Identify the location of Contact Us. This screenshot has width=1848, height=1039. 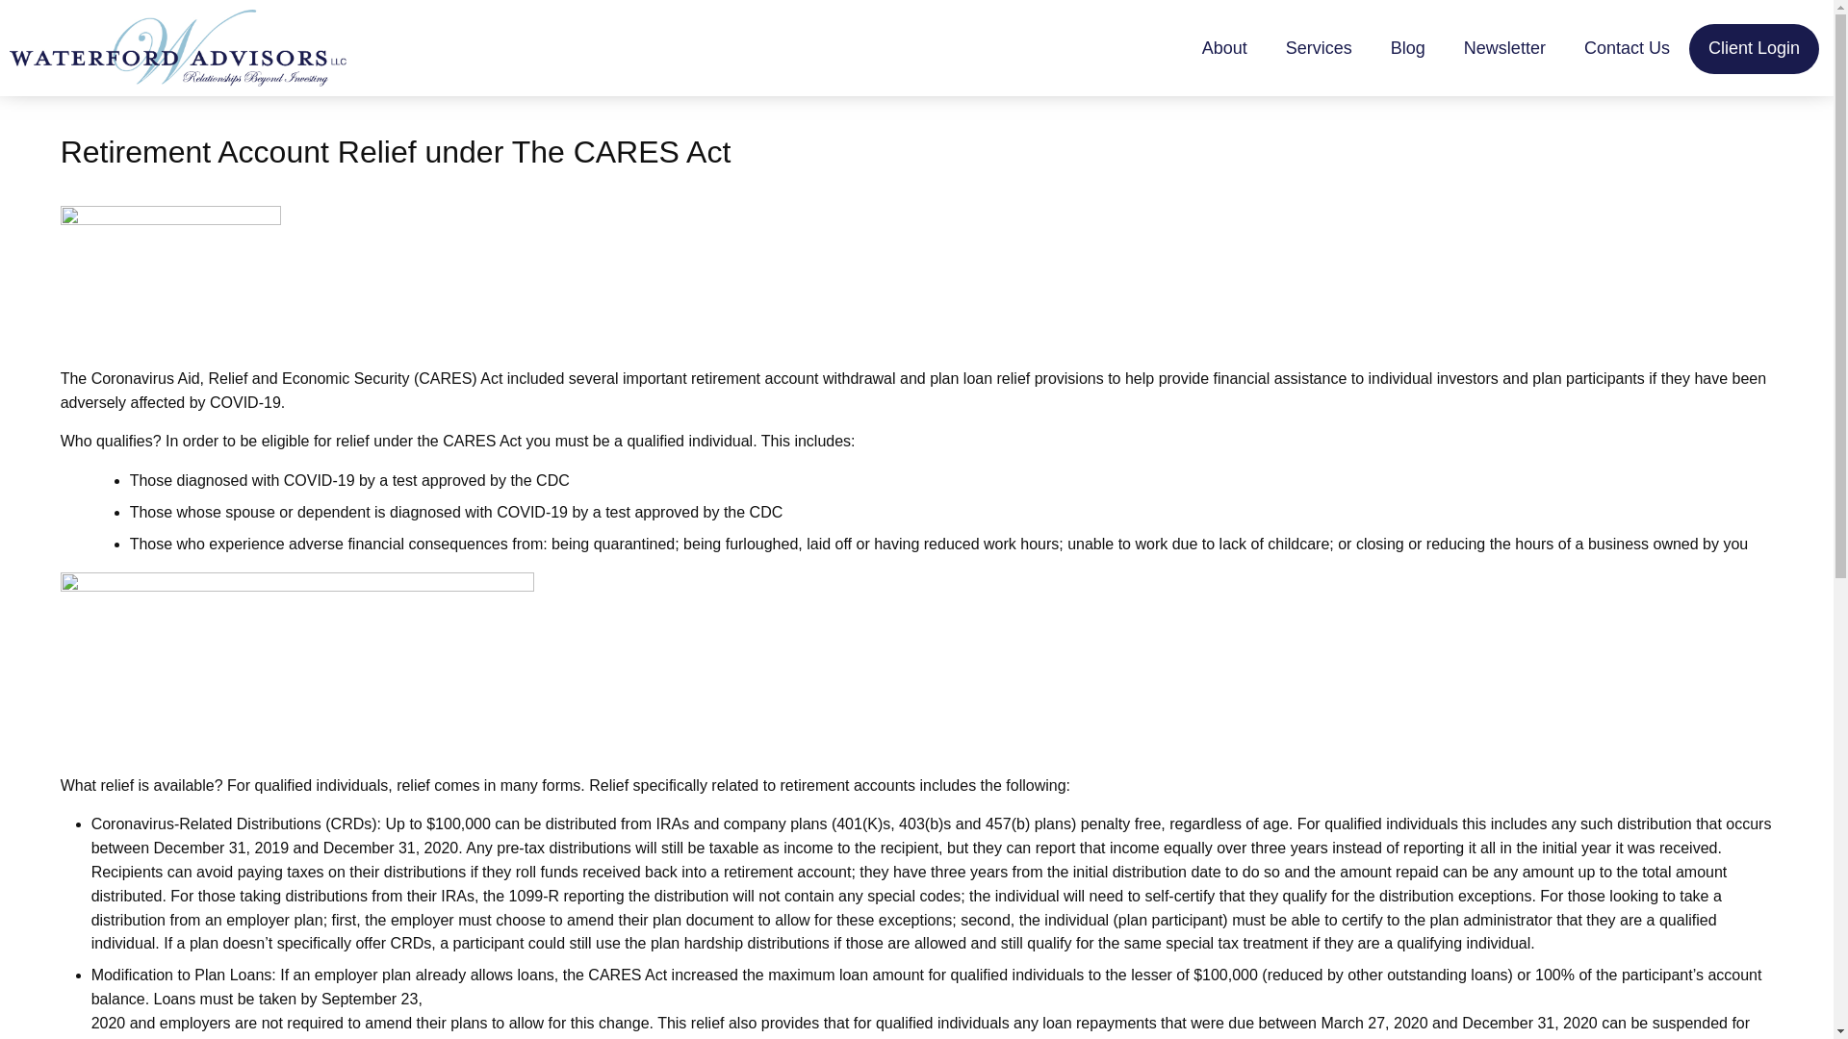
(1627, 48).